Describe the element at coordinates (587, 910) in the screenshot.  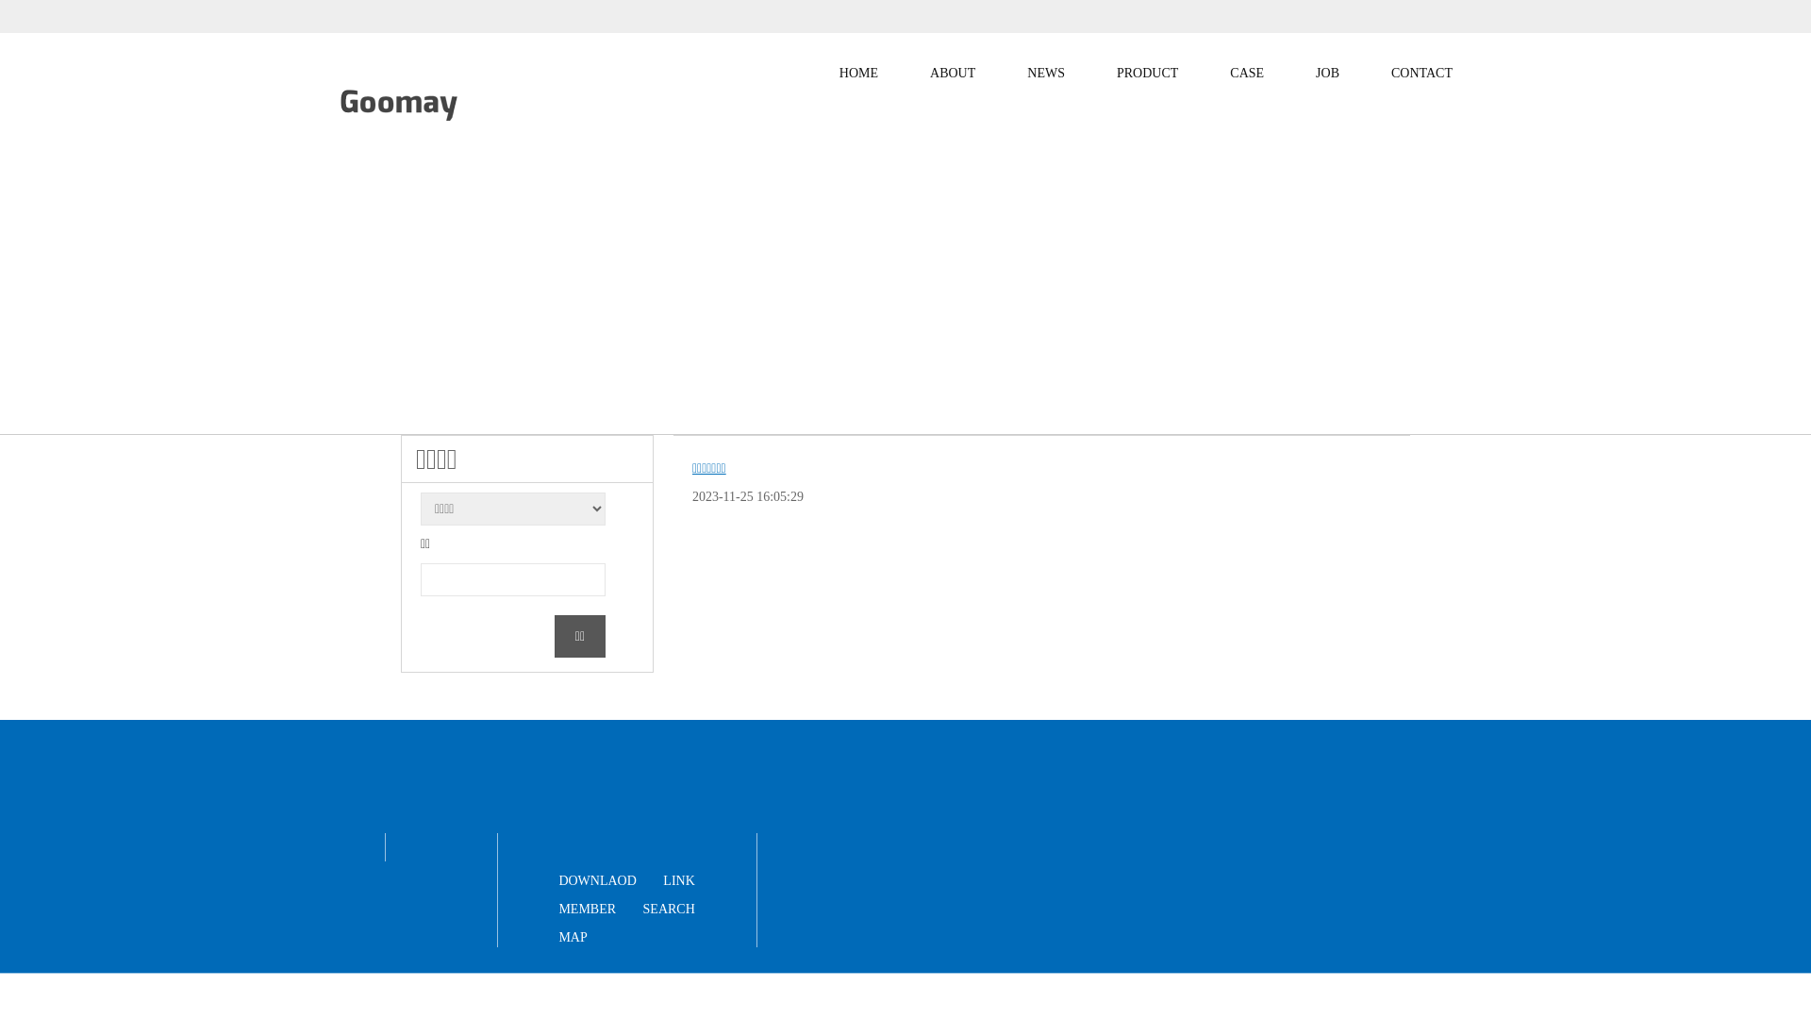
I see `MEMBER` at that location.